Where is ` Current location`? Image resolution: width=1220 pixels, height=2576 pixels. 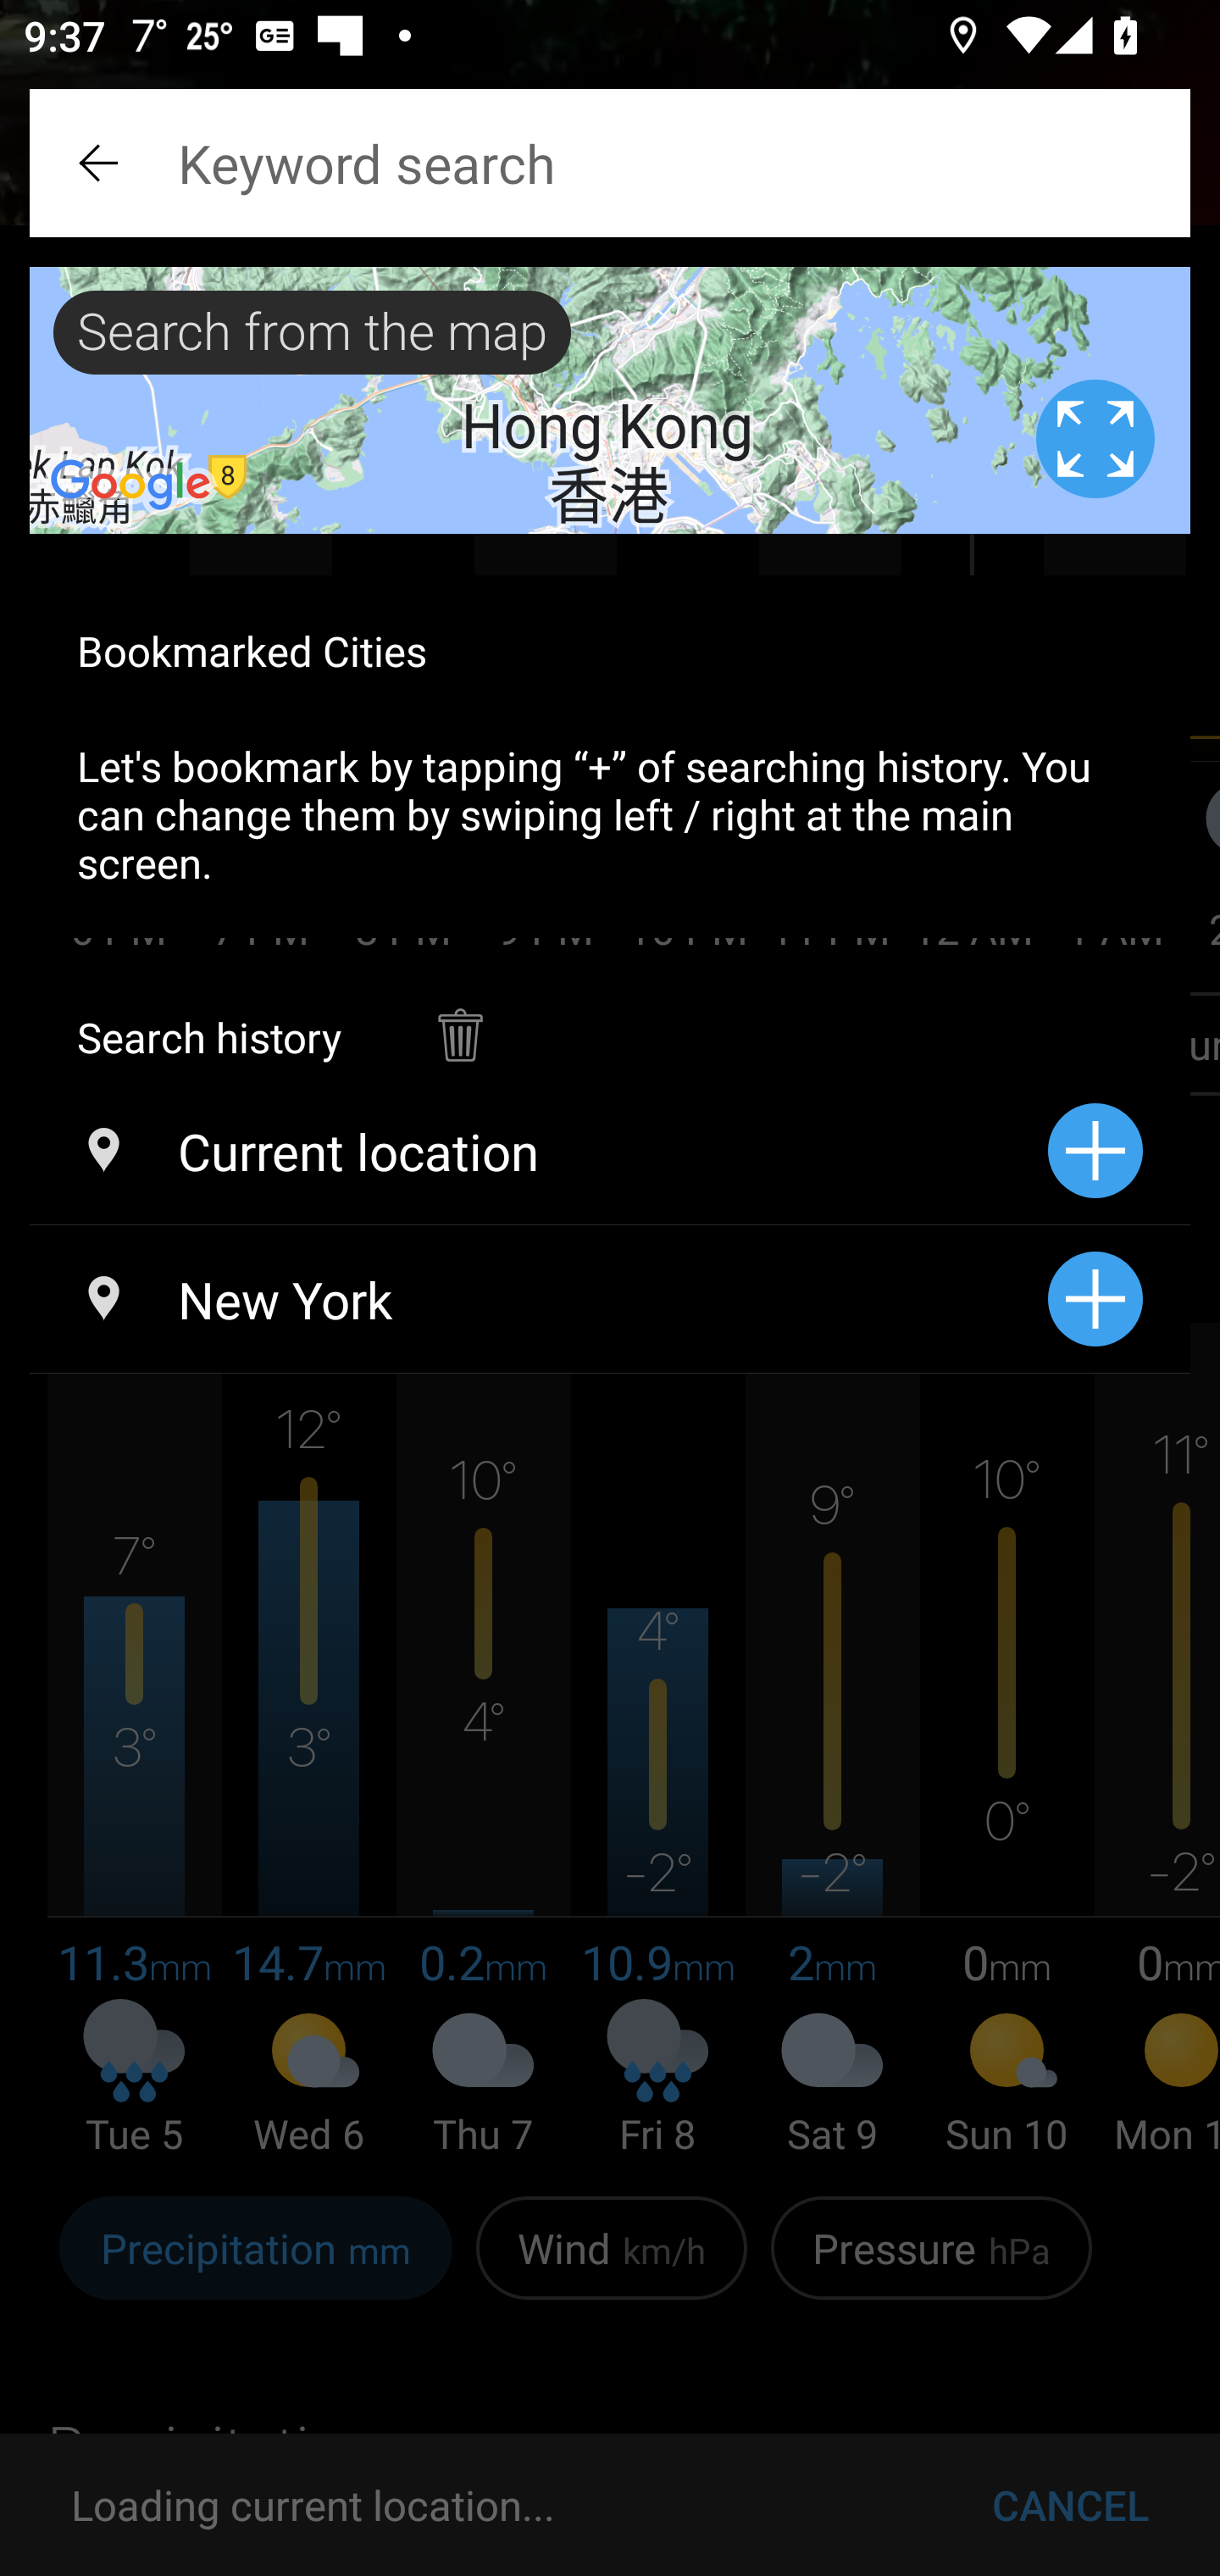  Current location is located at coordinates (538, 1151).